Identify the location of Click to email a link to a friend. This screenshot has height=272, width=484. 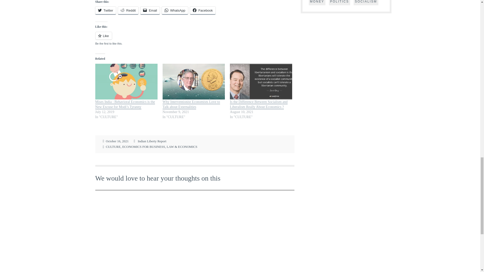
(150, 11).